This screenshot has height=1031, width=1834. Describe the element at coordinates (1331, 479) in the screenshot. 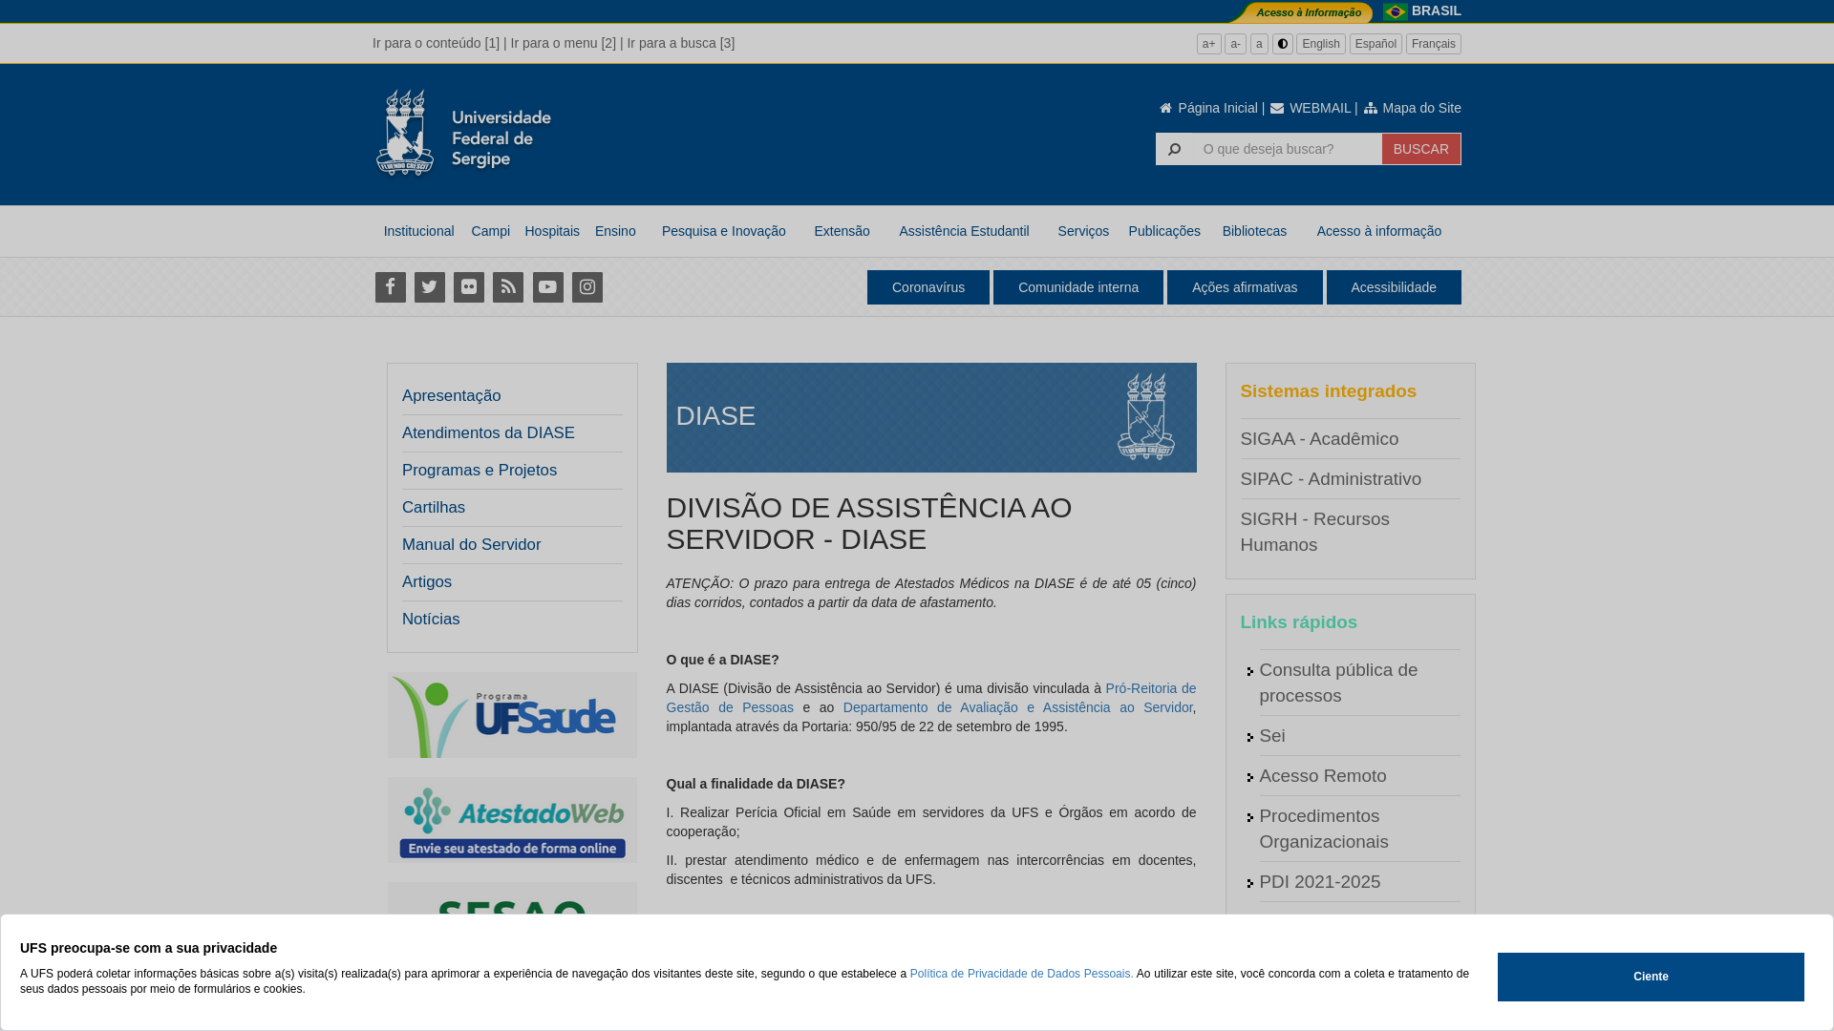

I see `SIPAC - Administrativo` at that location.